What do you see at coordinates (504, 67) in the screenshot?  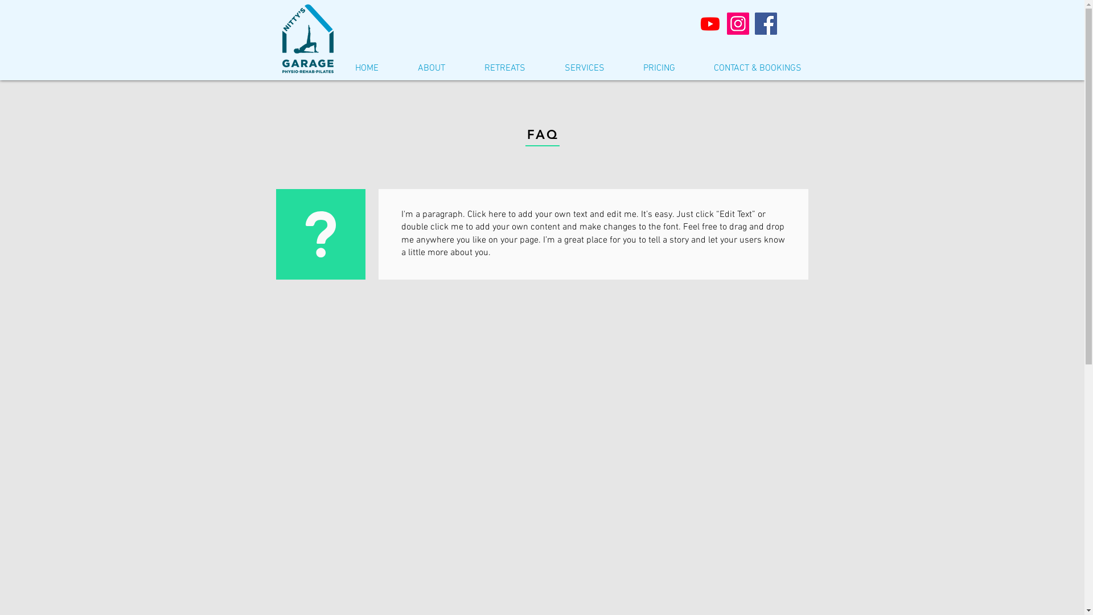 I see `RETREATS` at bounding box center [504, 67].